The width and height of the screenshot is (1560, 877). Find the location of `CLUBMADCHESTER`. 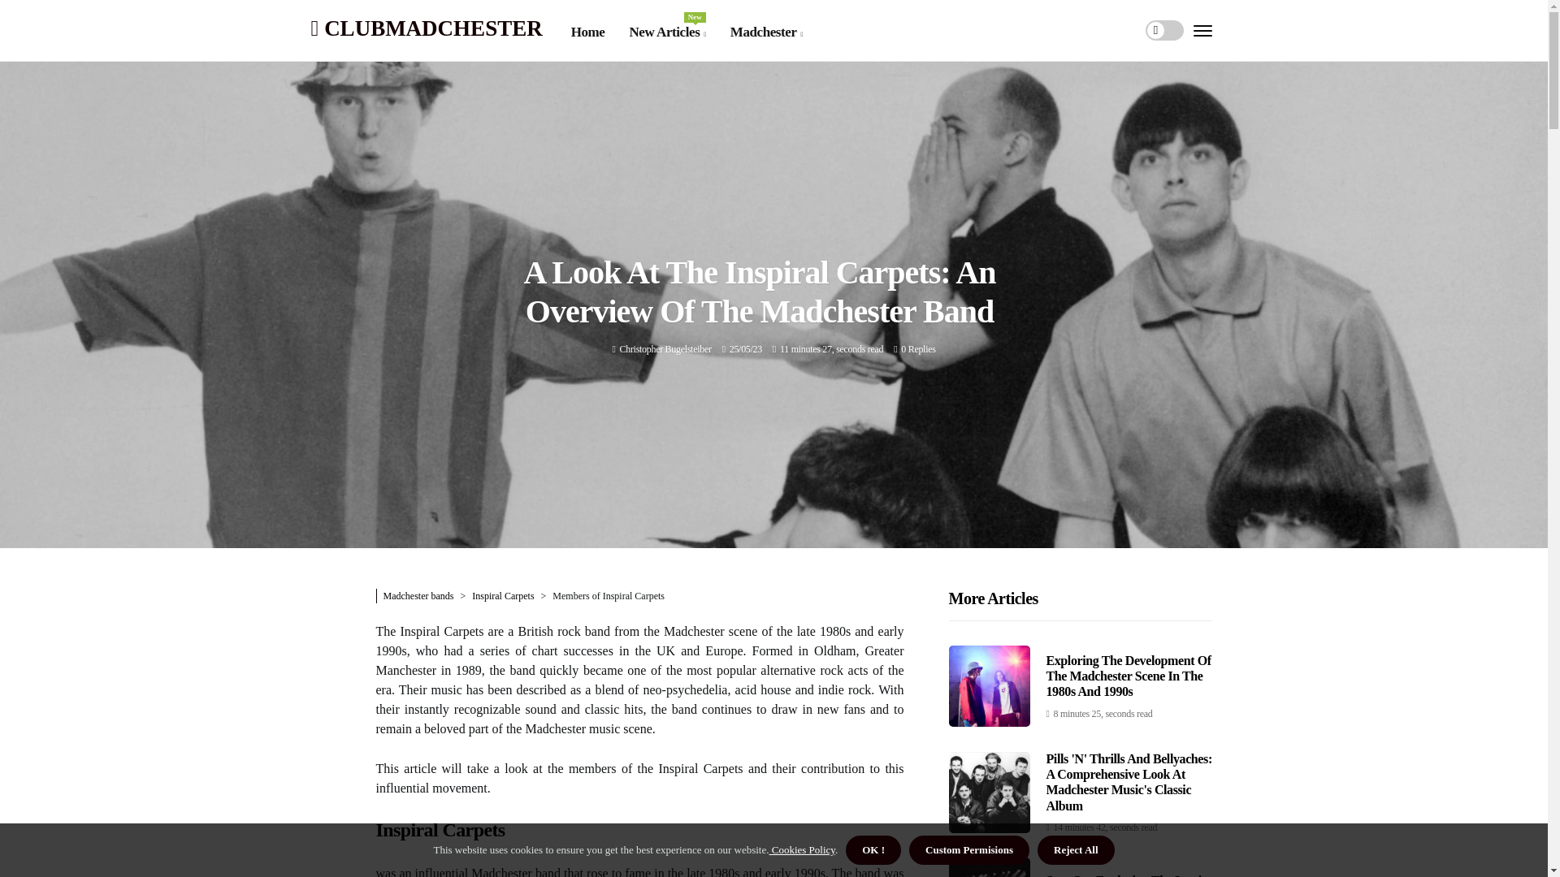

CLUBMADCHESTER is located at coordinates (426, 28).